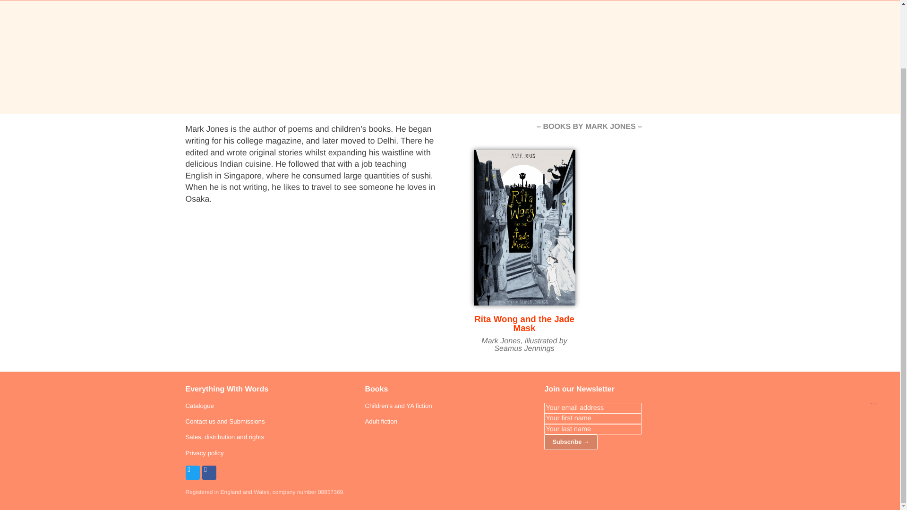 Image resolution: width=907 pixels, height=510 pixels. I want to click on Privacy policy, so click(204, 452).